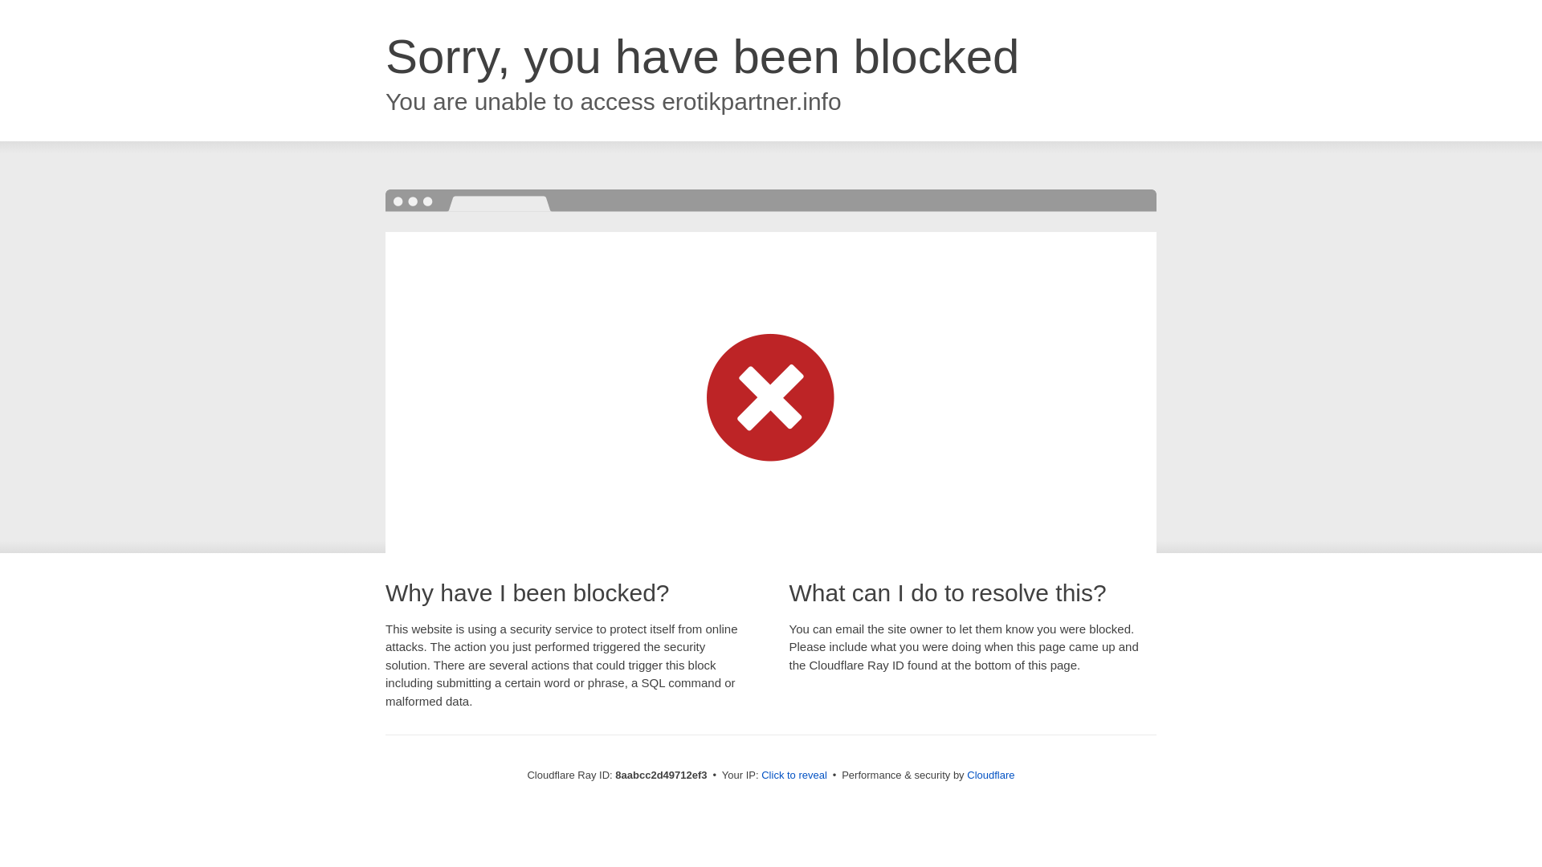 This screenshot has height=867, width=1542. I want to click on Cloudflare, so click(990, 775).